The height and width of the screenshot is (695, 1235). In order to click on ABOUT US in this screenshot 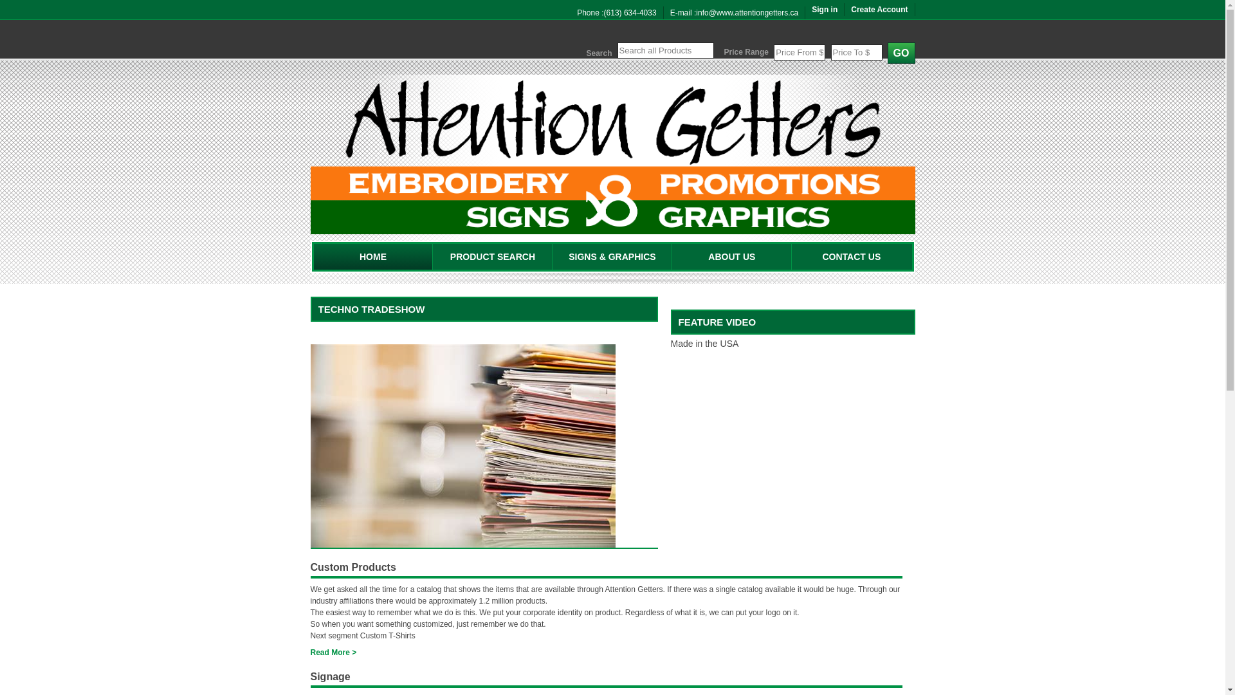, I will do `click(732, 257)`.